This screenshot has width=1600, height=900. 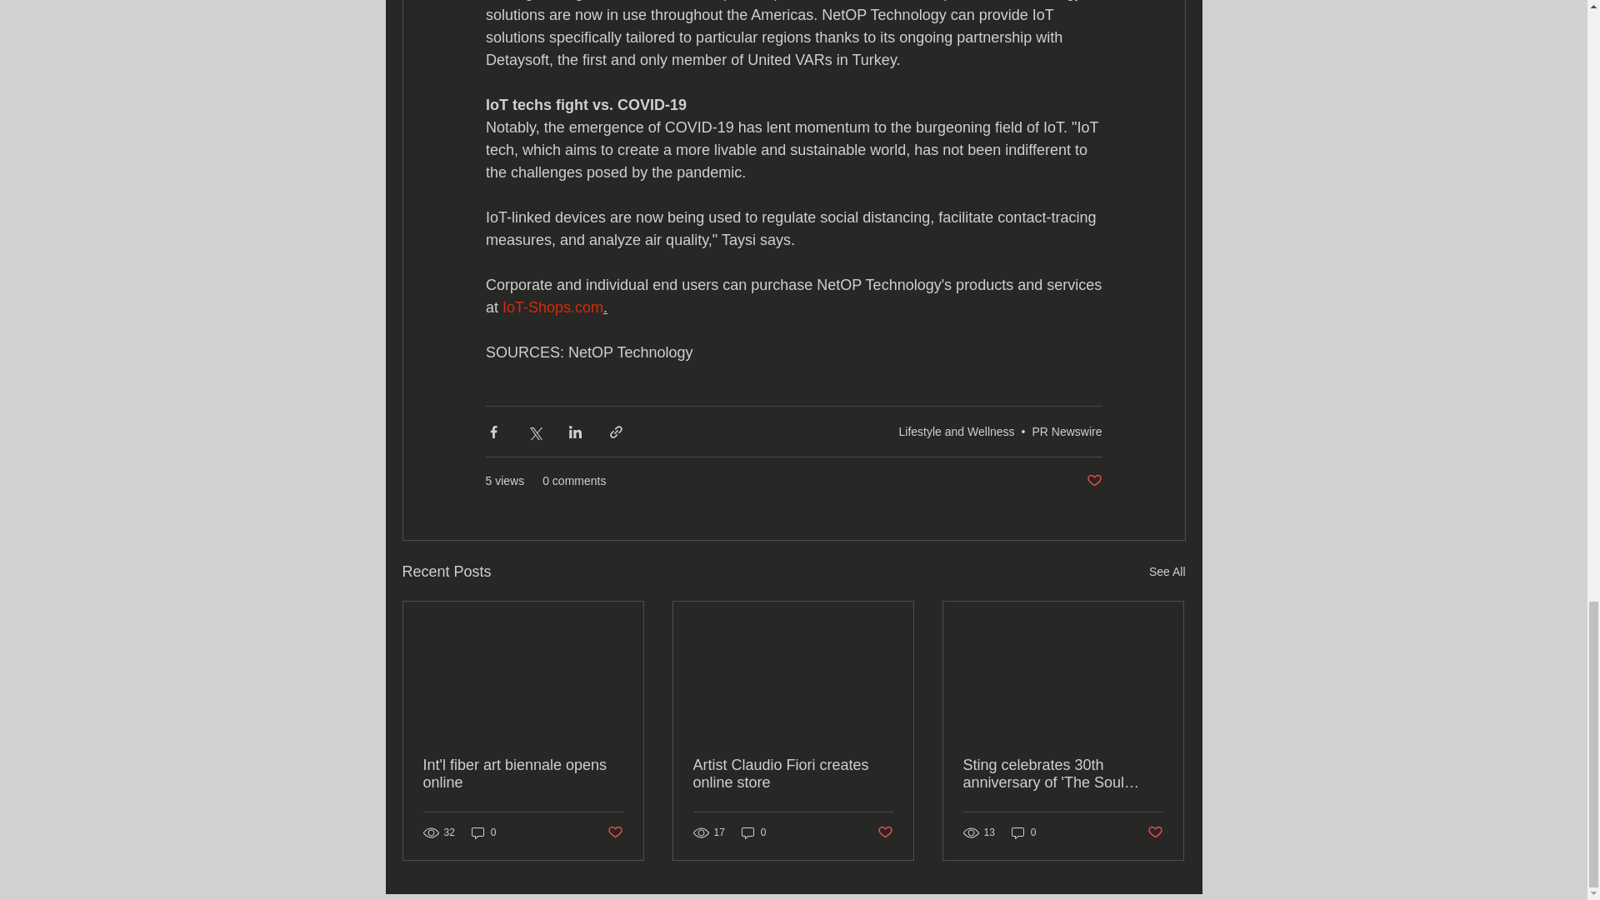 What do you see at coordinates (1167, 572) in the screenshot?
I see `See All` at bounding box center [1167, 572].